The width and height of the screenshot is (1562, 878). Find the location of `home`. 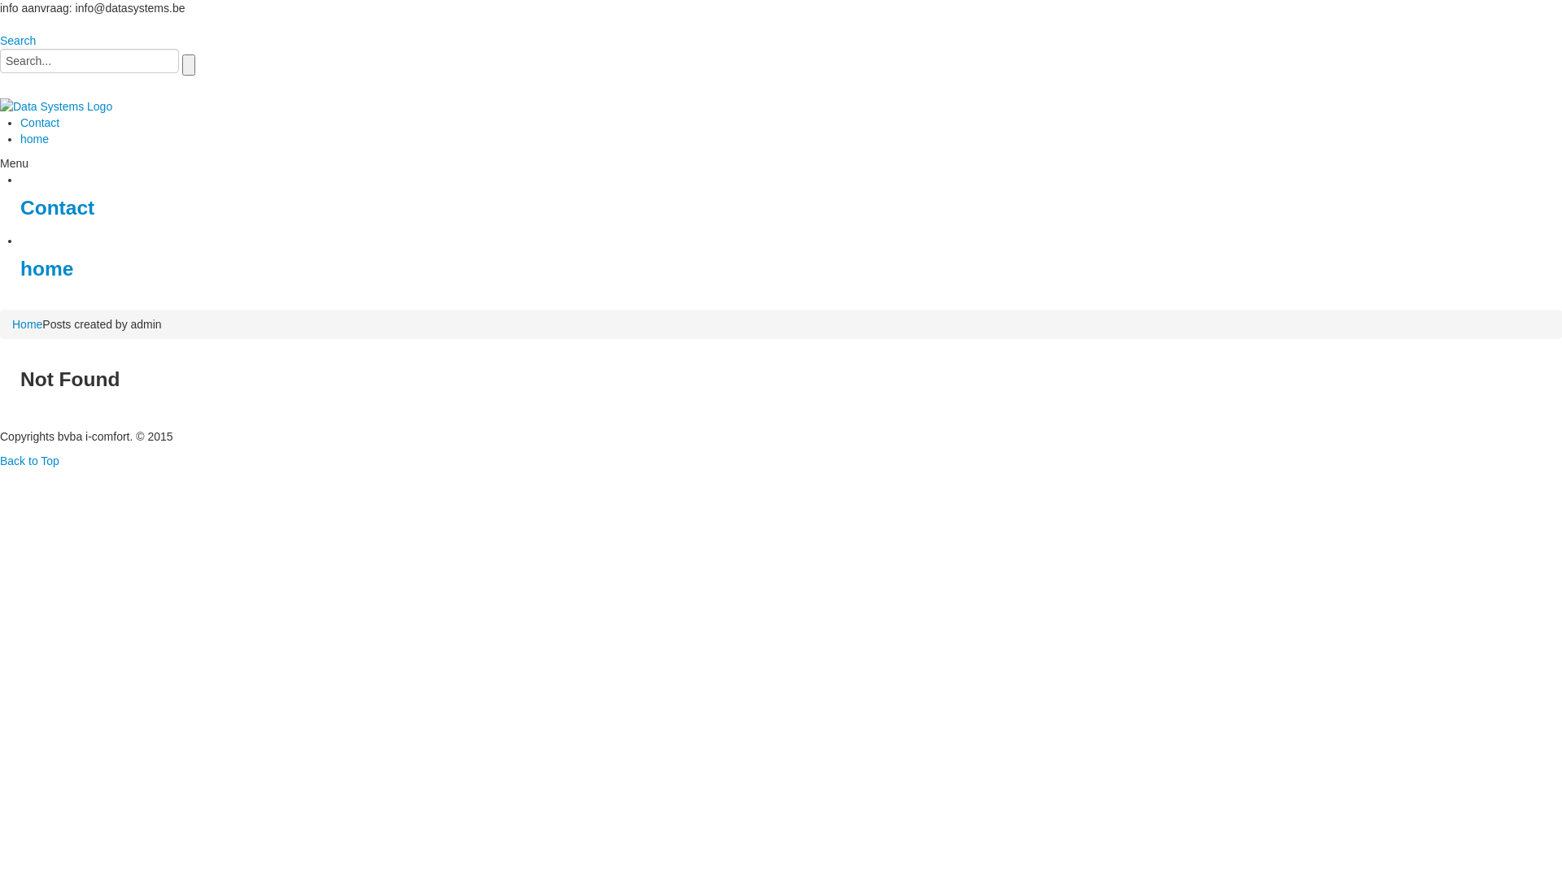

home is located at coordinates (47, 268).